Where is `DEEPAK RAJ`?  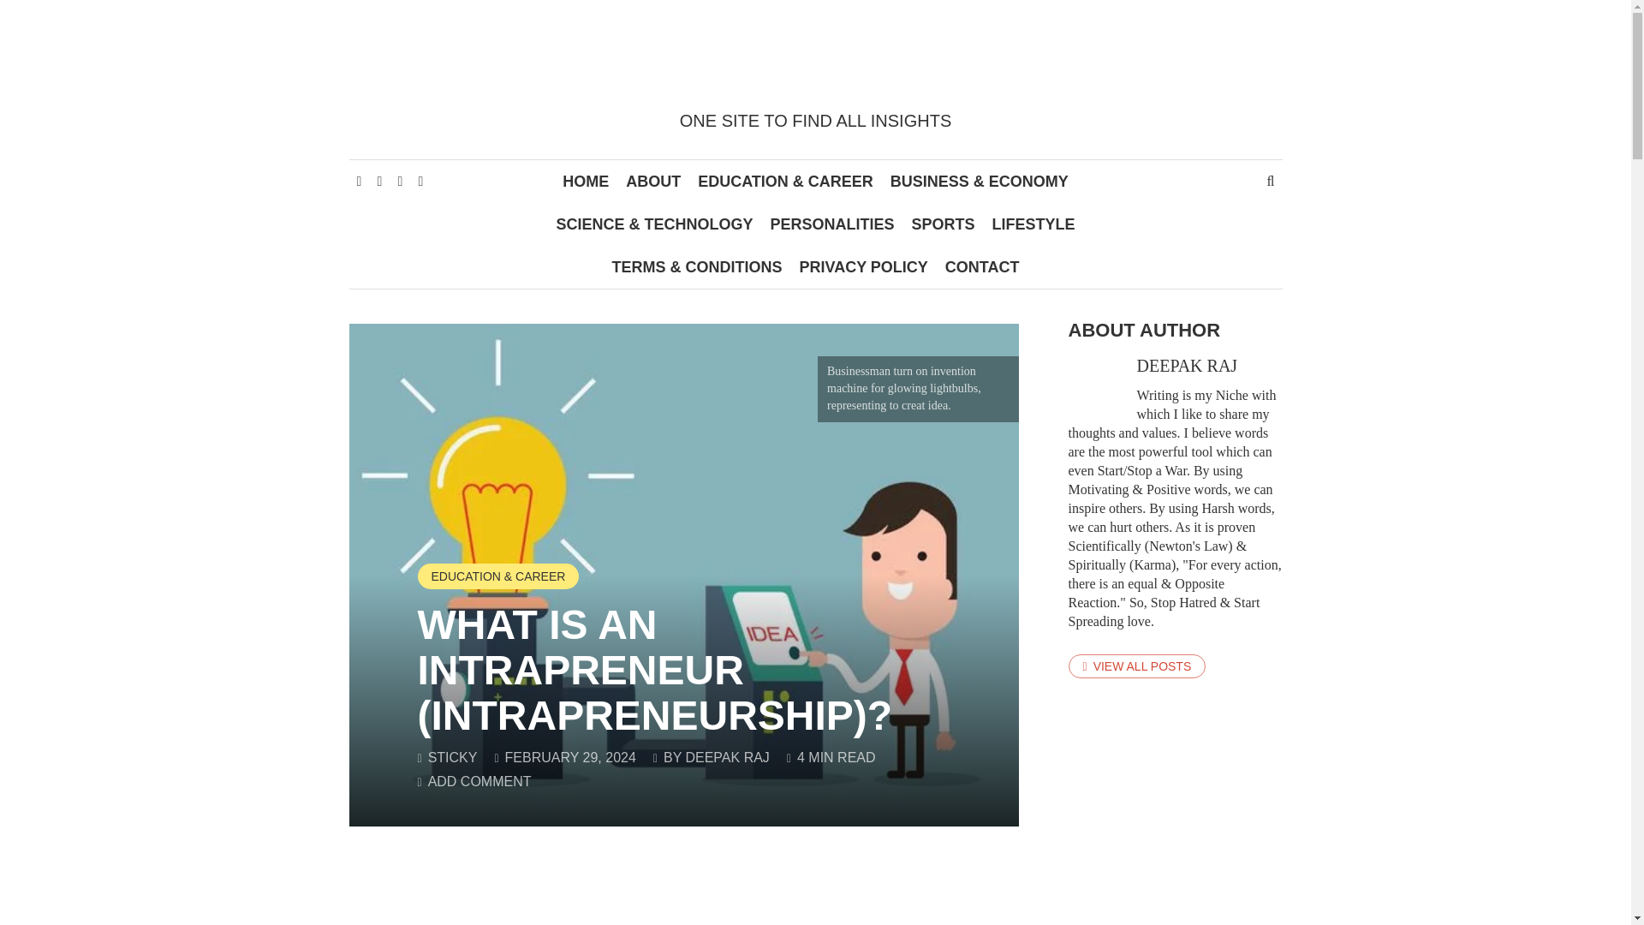
DEEPAK RAJ is located at coordinates (727, 757).